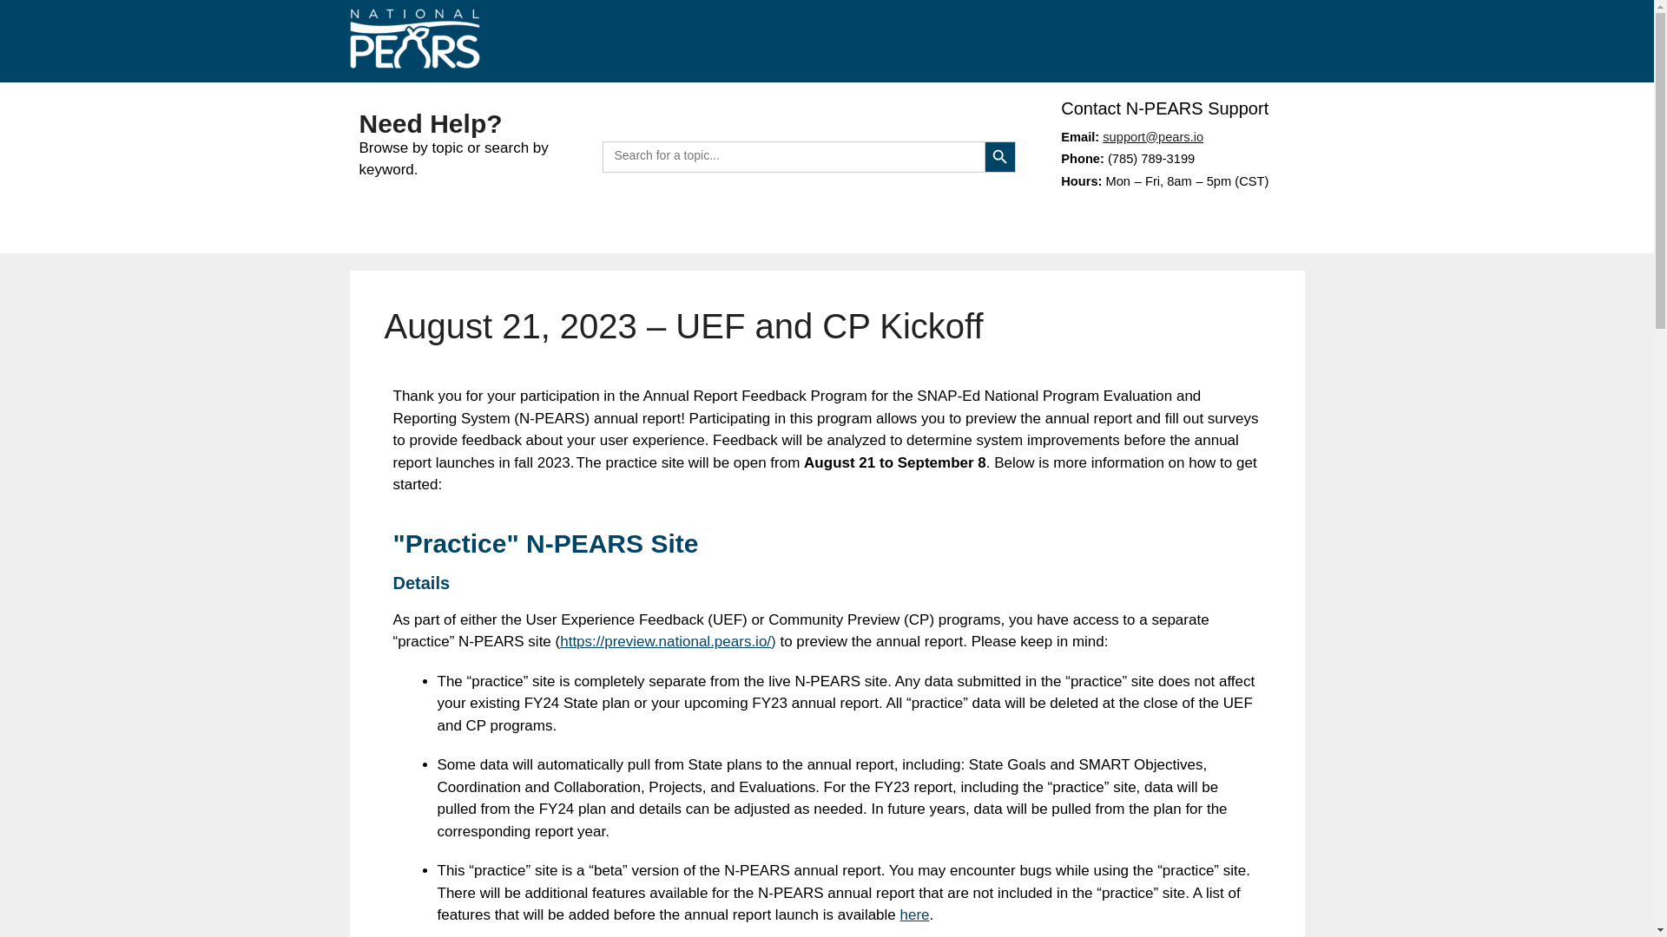  Describe the element at coordinates (1000, 156) in the screenshot. I see `Search Button` at that location.